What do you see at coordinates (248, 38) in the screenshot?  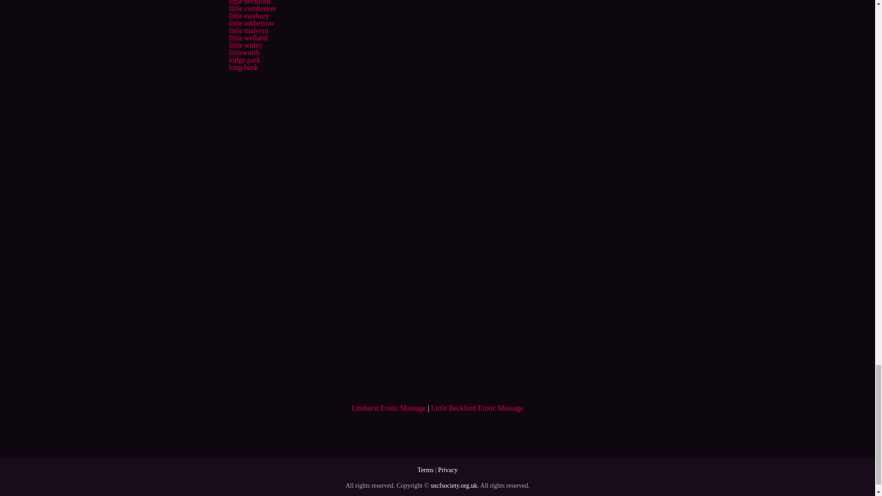 I see `little welland` at bounding box center [248, 38].